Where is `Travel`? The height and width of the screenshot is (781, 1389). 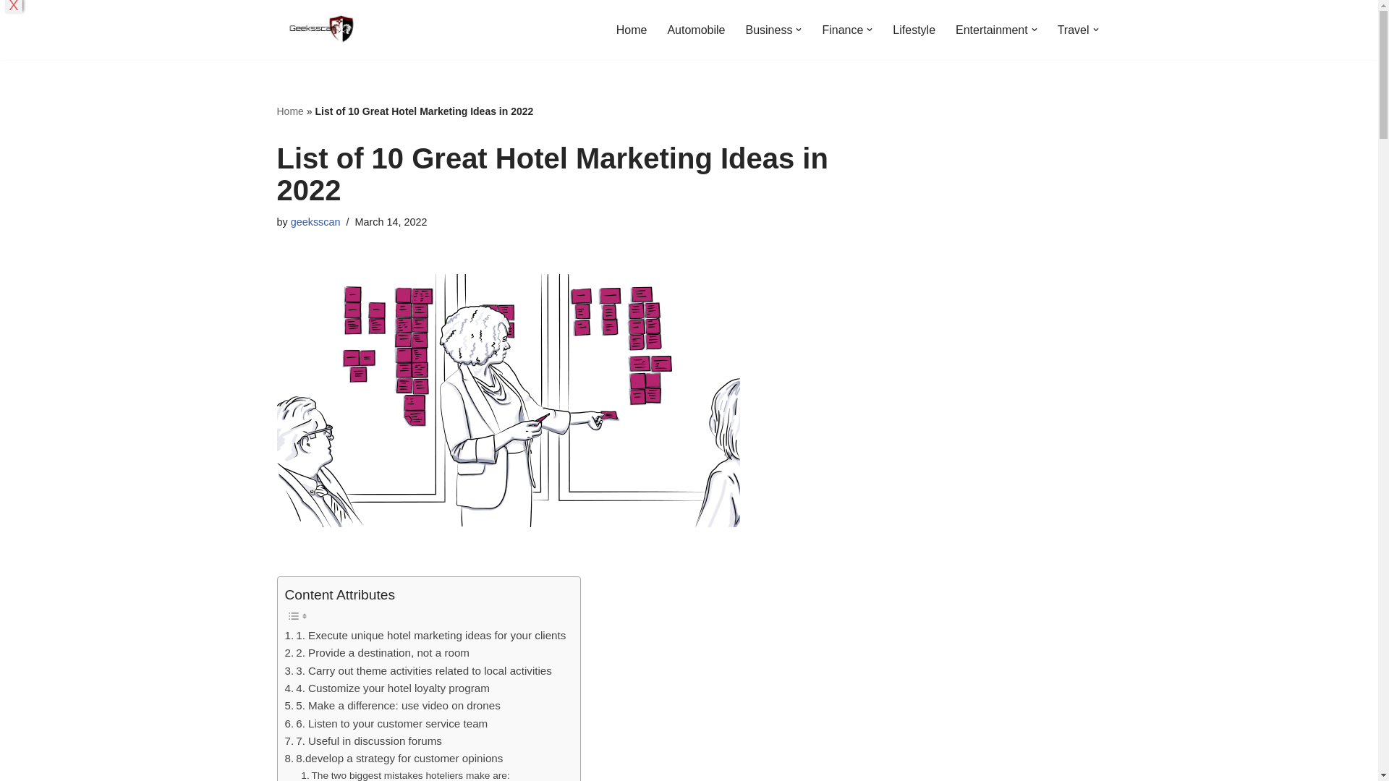 Travel is located at coordinates (1073, 30).